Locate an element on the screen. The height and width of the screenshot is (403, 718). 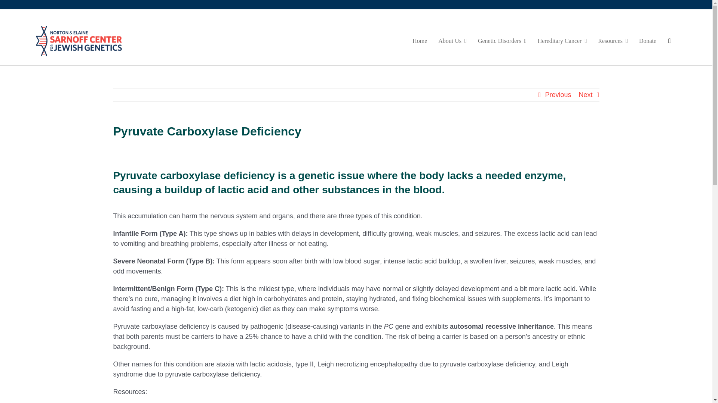
Hereditary Cancer is located at coordinates (562, 41).